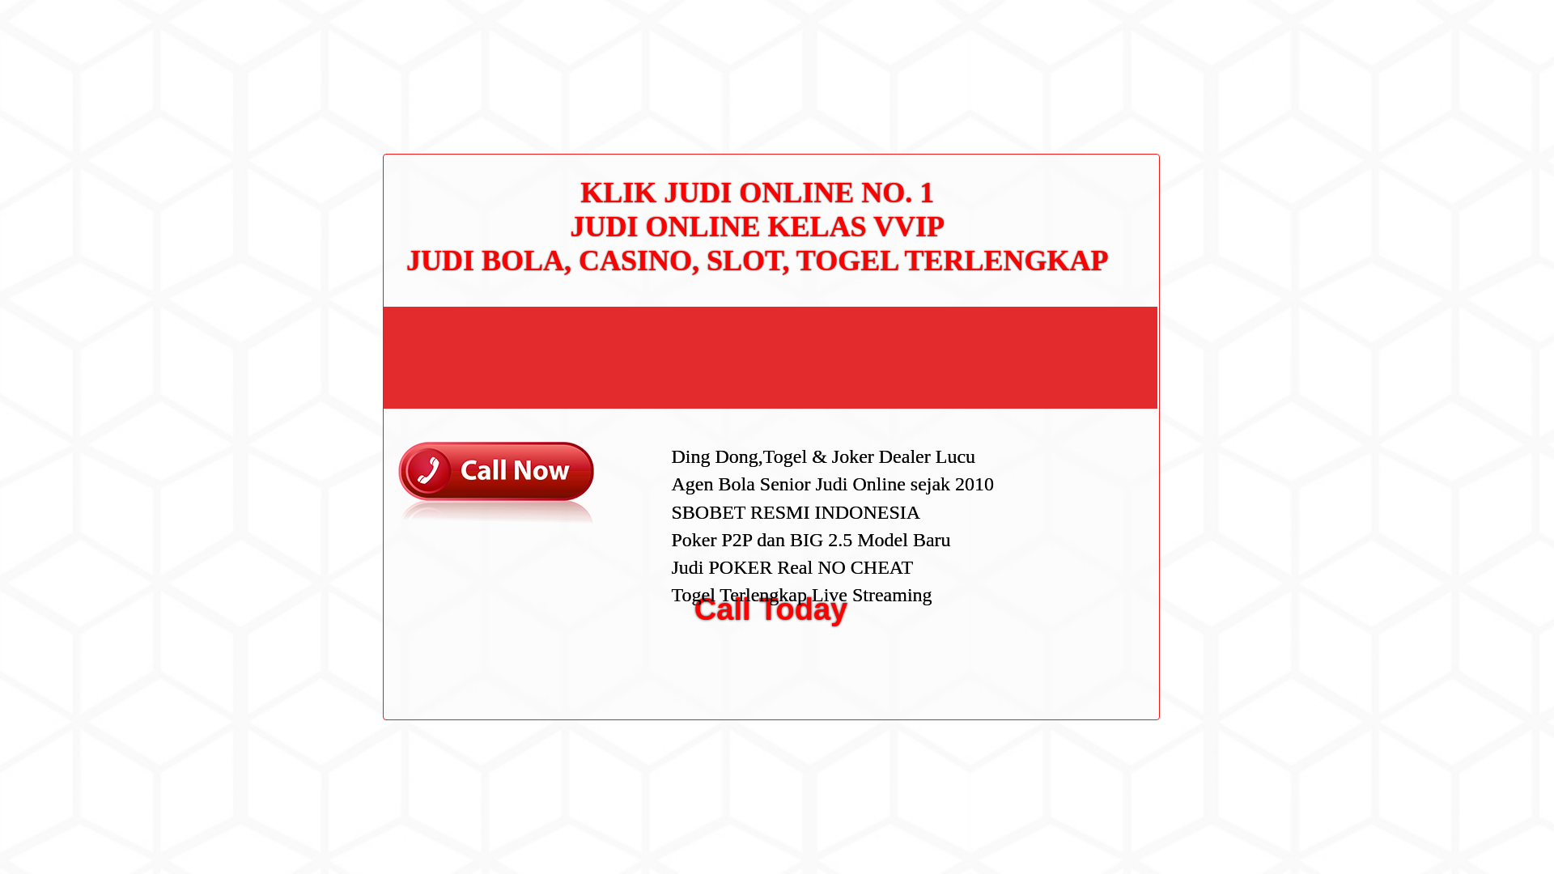 The image size is (1554, 874). Describe the element at coordinates (1042, 545) in the screenshot. I see `Blog` at that location.